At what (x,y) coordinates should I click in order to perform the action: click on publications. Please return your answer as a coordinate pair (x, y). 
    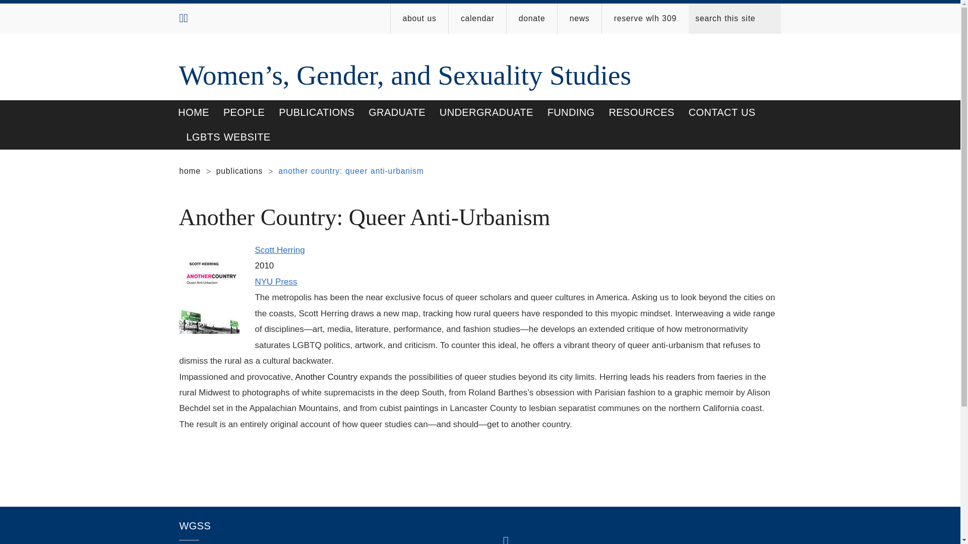
    Looking at the image, I should click on (239, 170).